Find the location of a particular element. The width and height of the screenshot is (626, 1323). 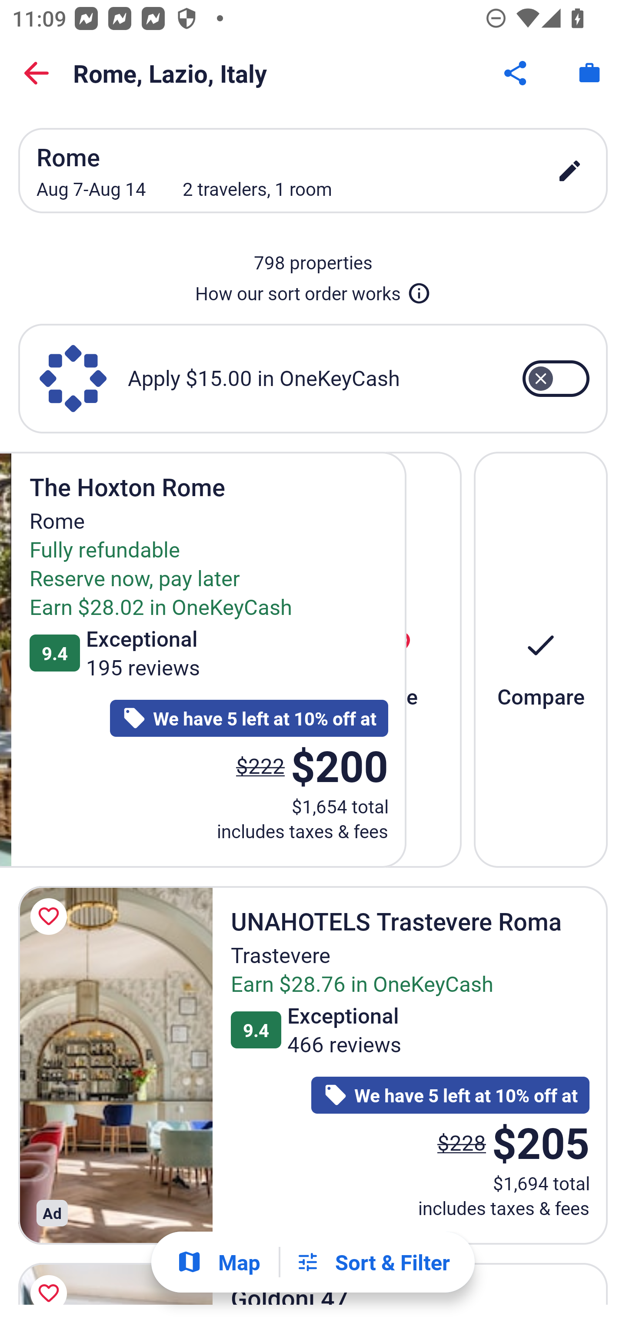

Compare is located at coordinates (541, 659).